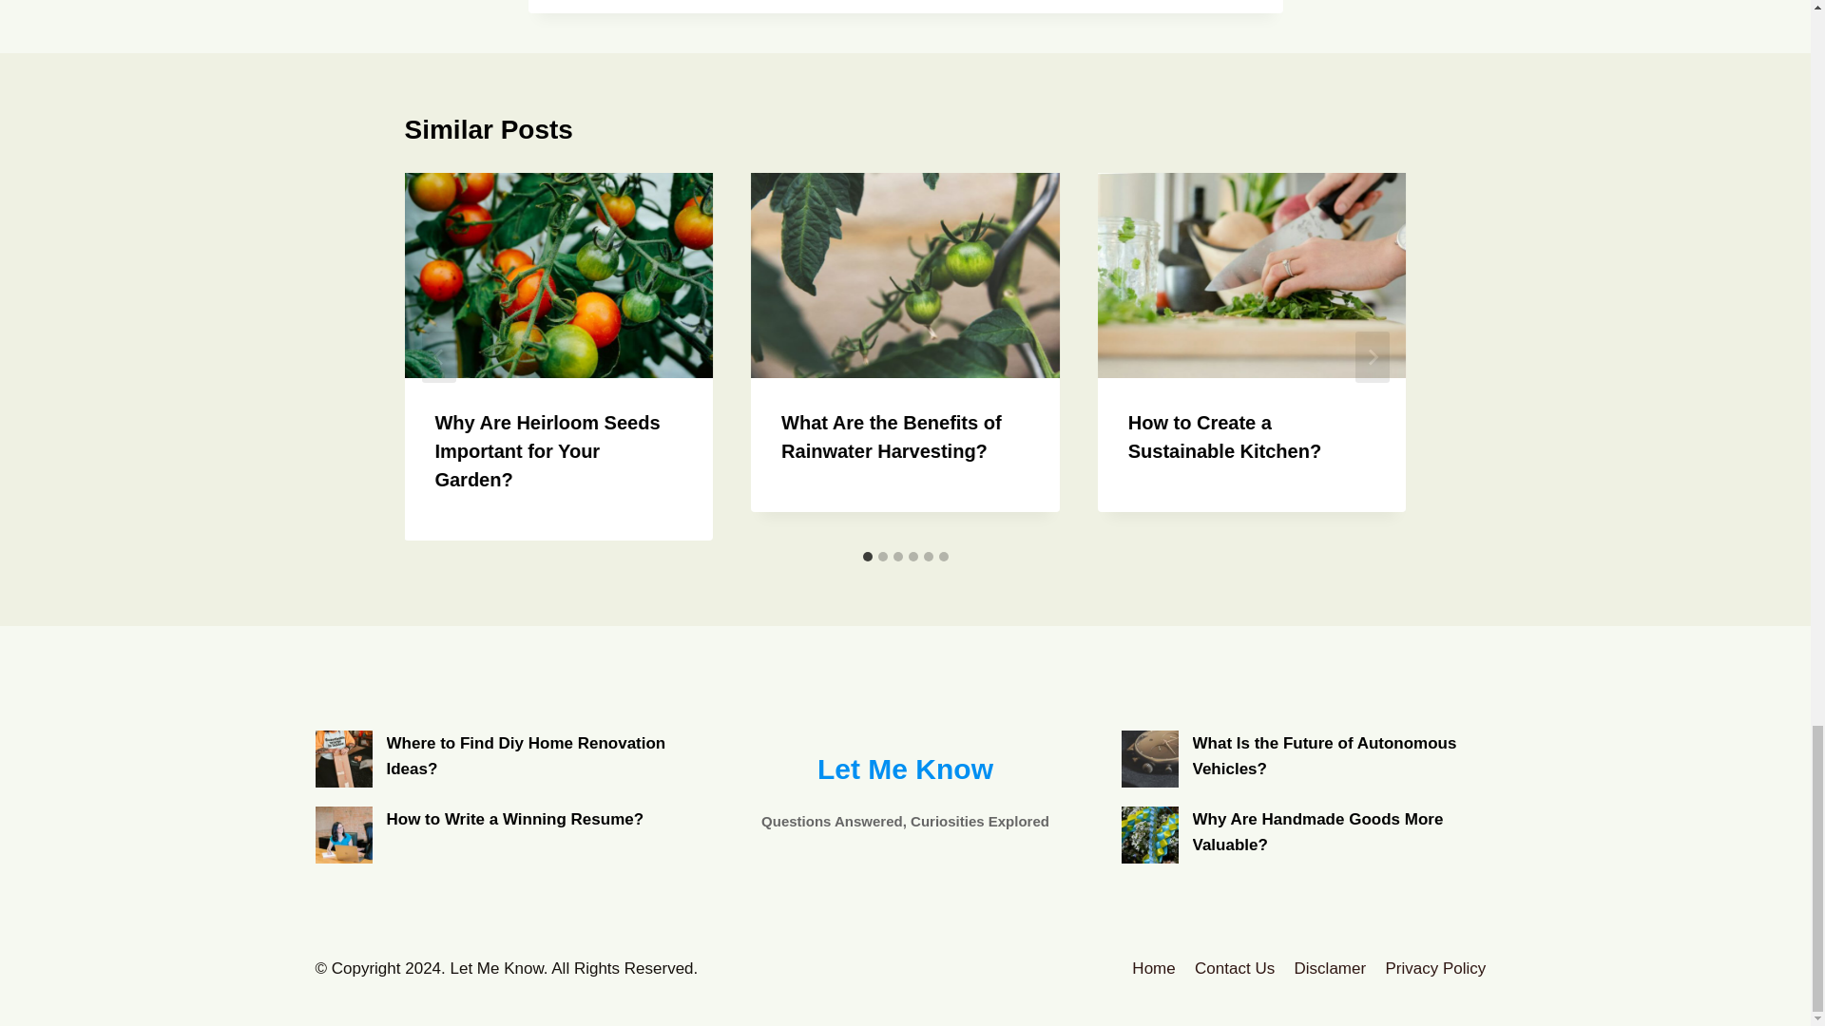 Image resolution: width=1825 pixels, height=1026 pixels. What do you see at coordinates (1150, 834) in the screenshot?
I see `Why Are Handmade Goods More Valuable?` at bounding box center [1150, 834].